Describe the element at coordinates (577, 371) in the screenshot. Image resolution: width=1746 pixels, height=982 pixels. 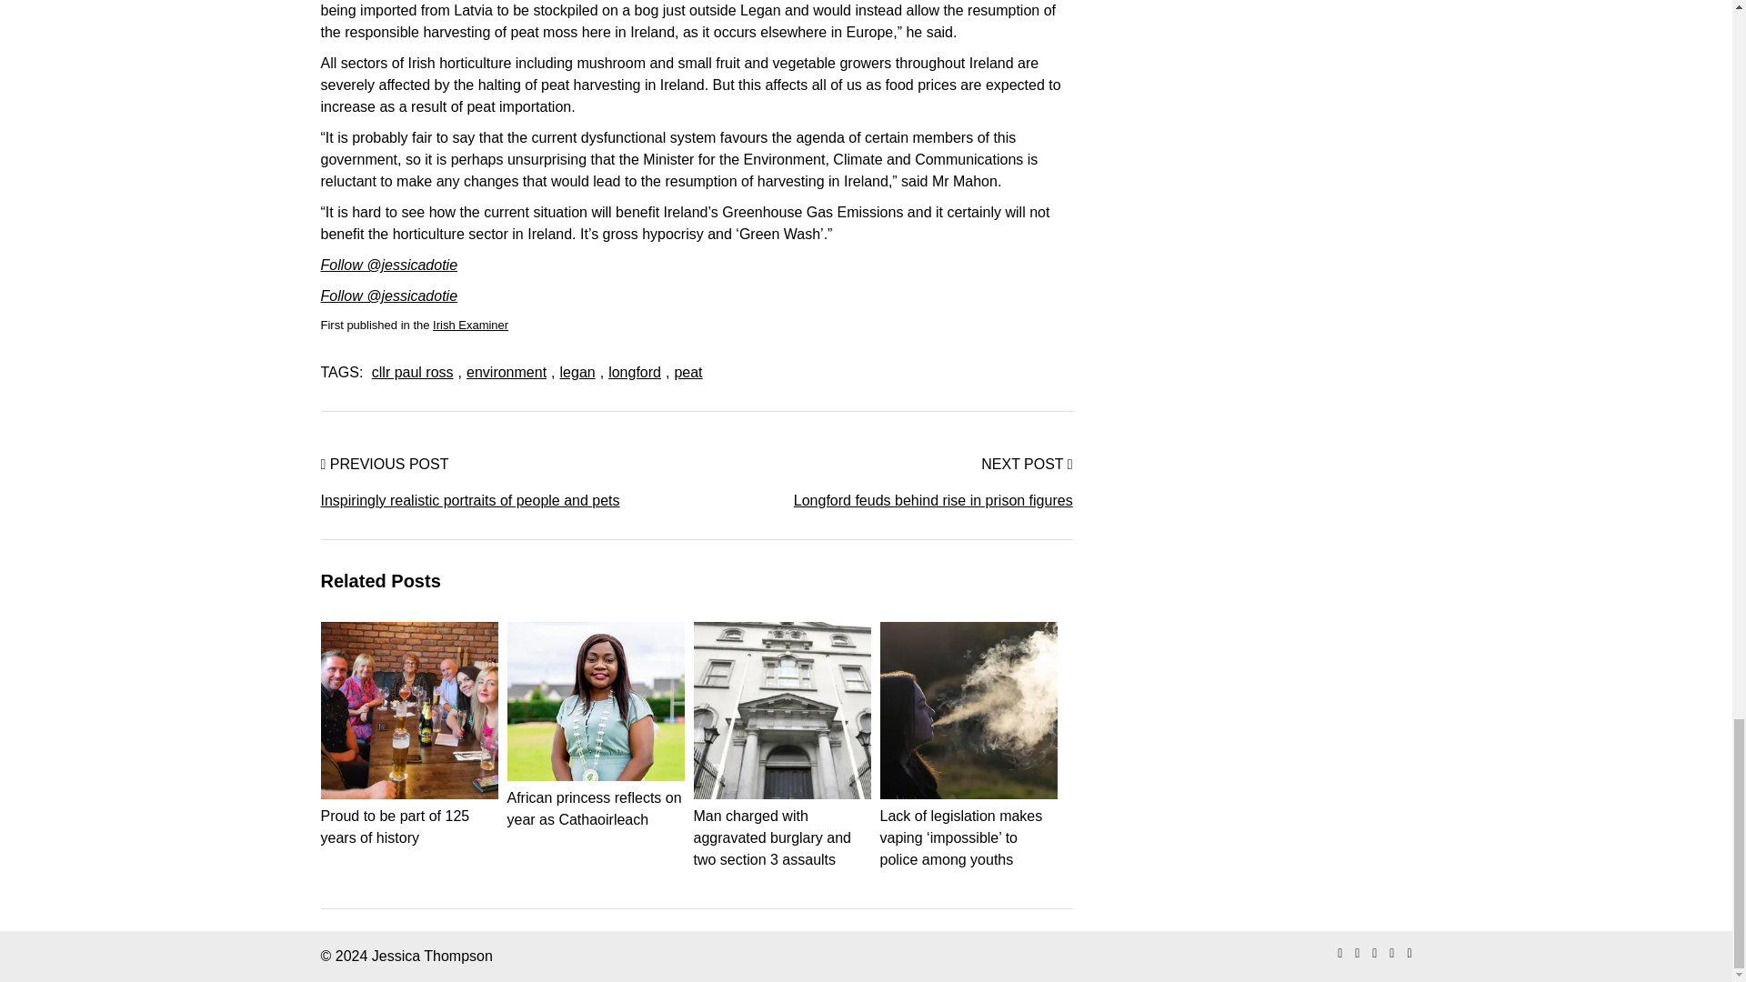
I see `legan` at that location.